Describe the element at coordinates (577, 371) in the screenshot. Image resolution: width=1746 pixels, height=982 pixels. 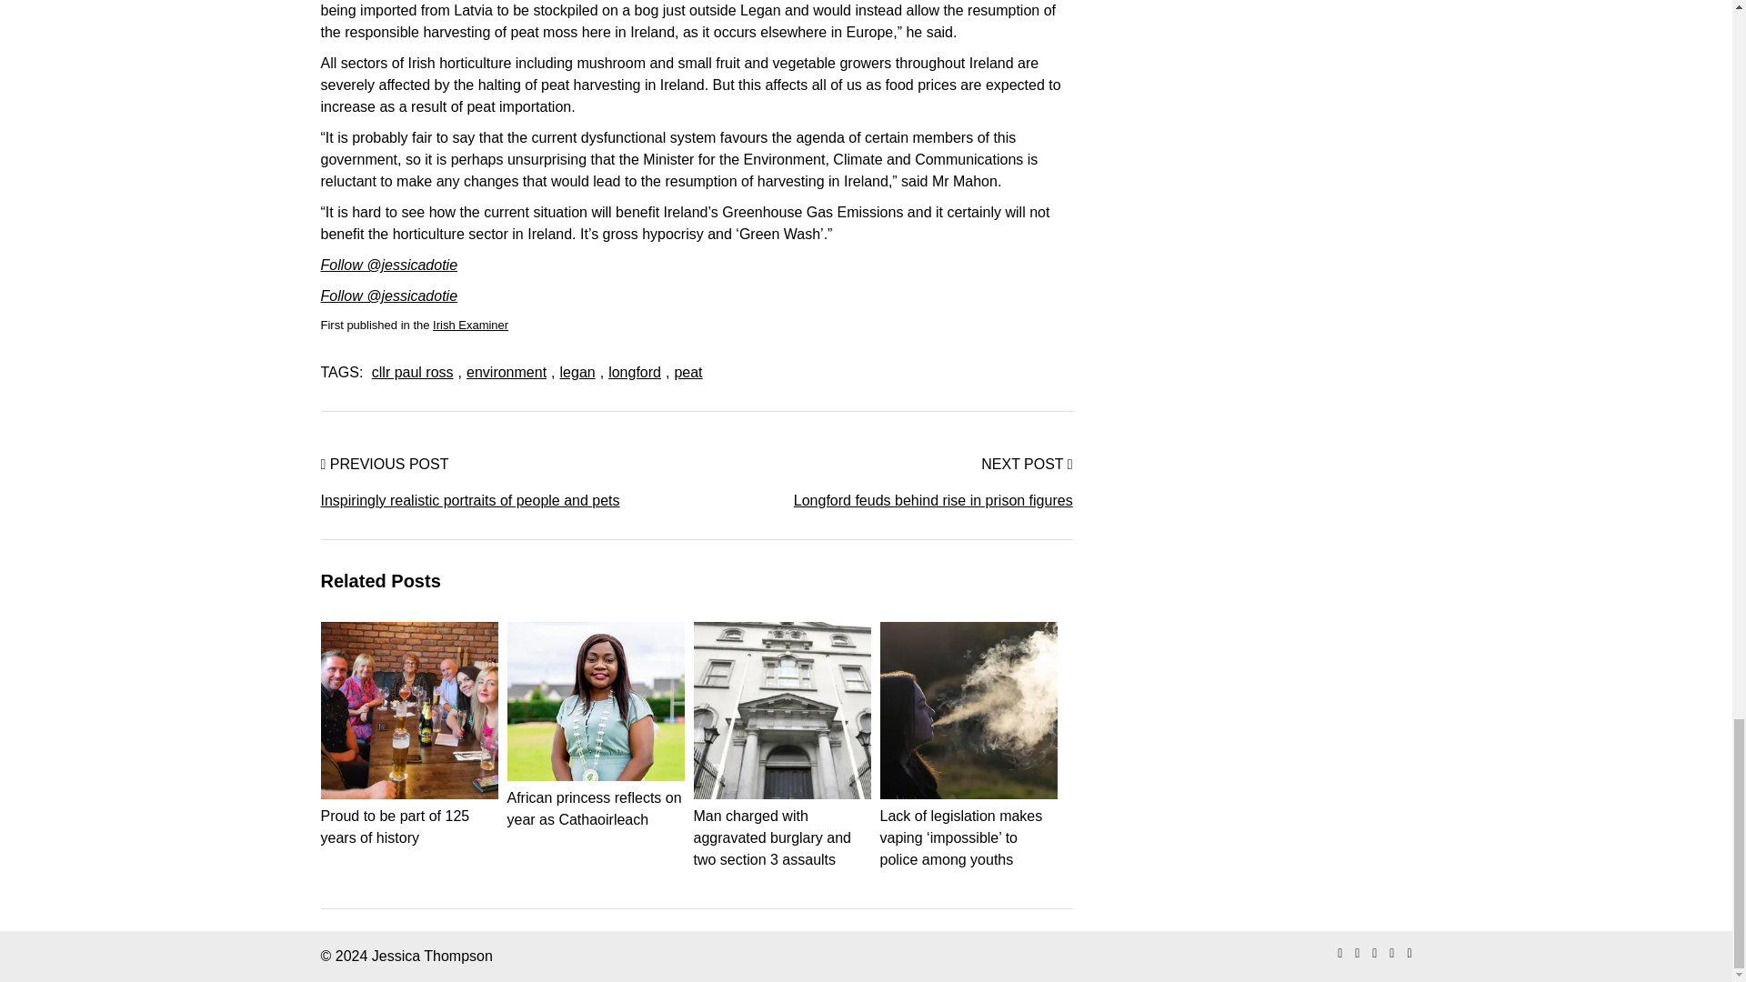
I see `legan` at that location.